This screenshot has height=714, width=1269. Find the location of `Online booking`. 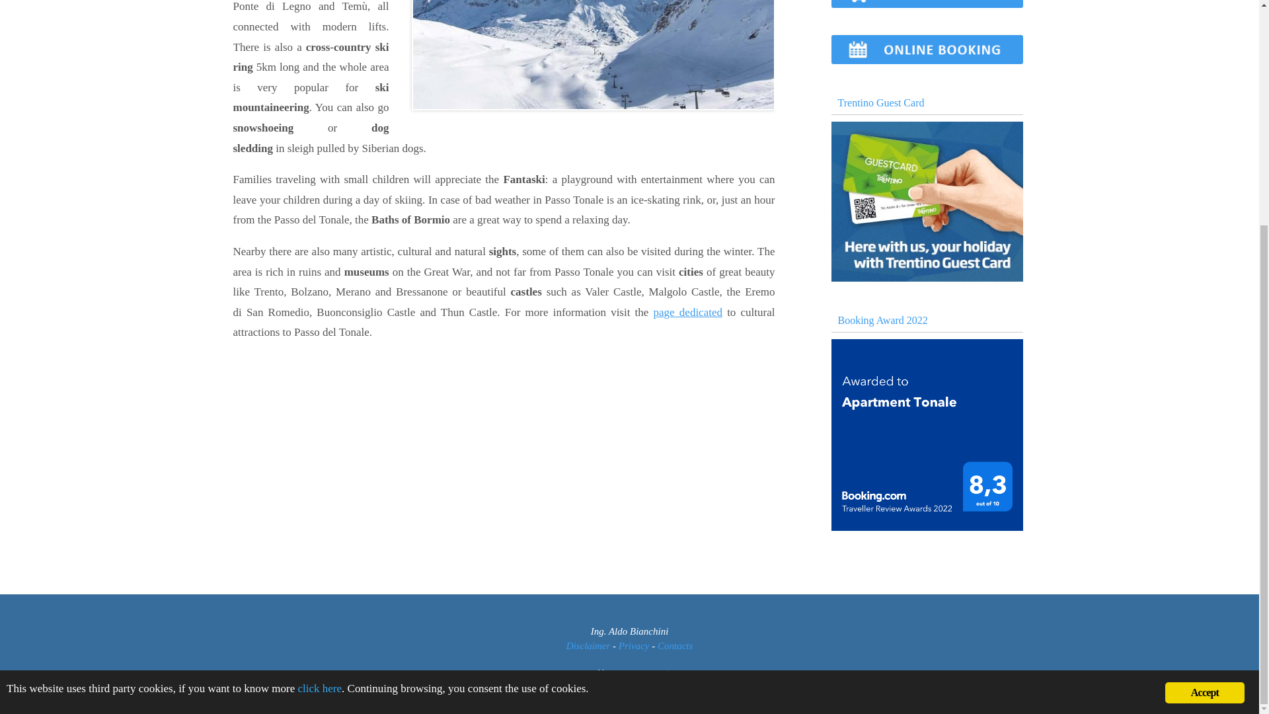

Online booking is located at coordinates (927, 60).